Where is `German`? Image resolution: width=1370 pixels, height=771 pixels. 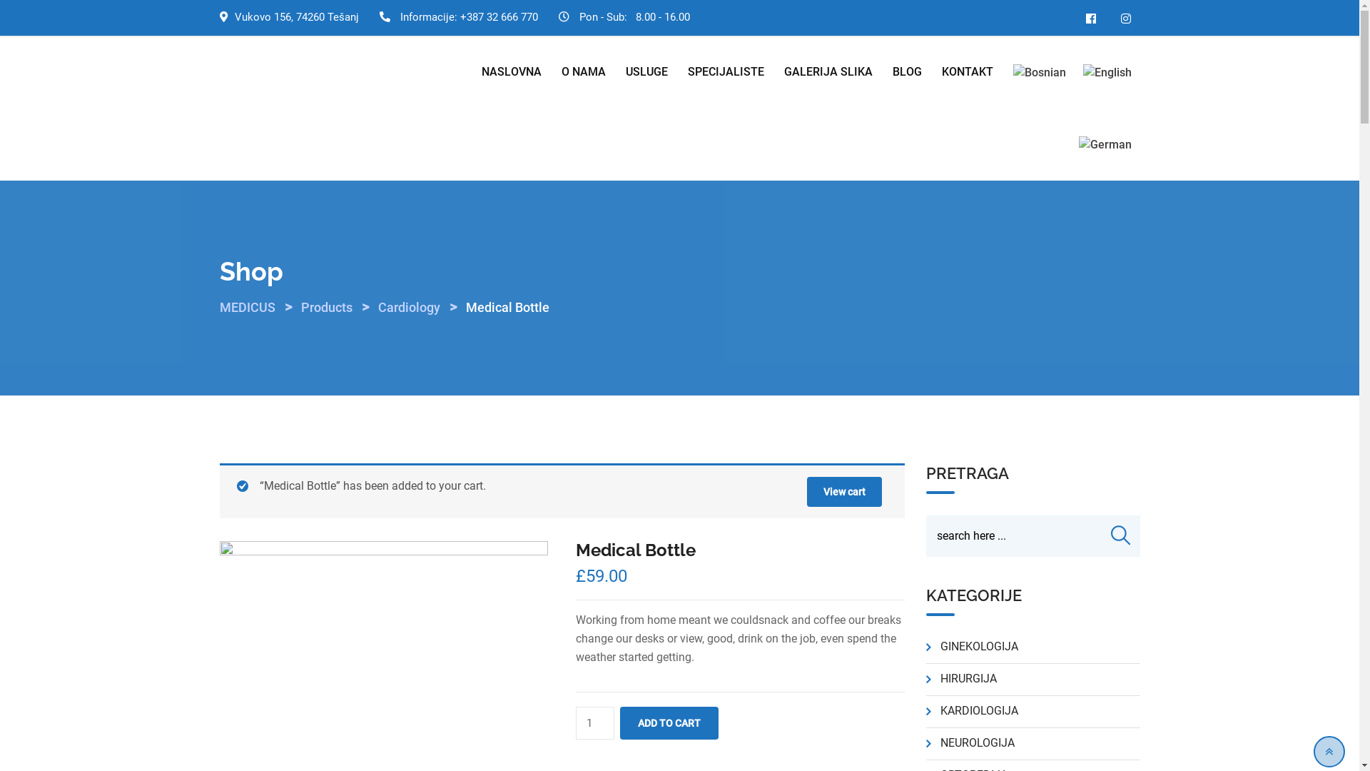 German is located at coordinates (1105, 144).